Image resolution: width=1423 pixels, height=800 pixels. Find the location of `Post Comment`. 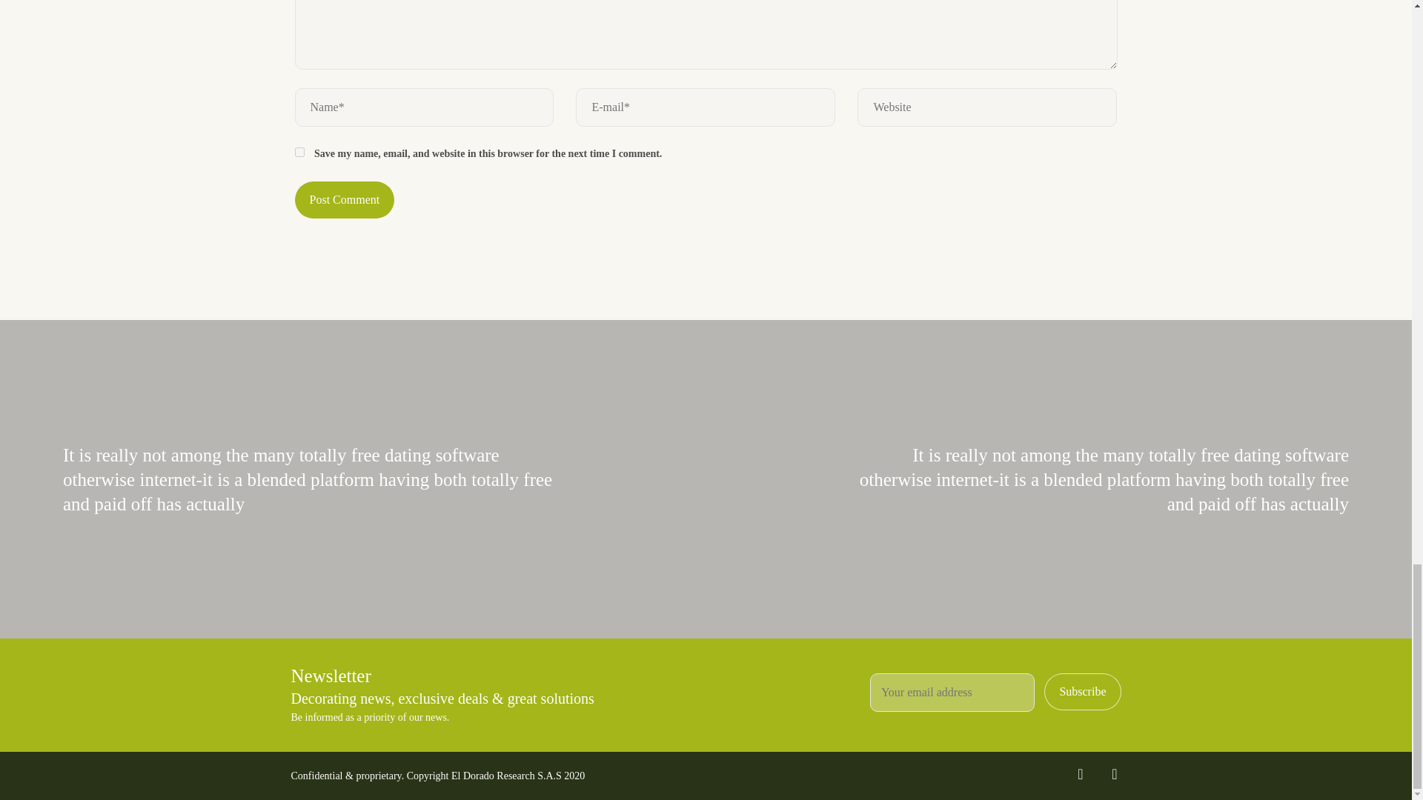

Post Comment is located at coordinates (345, 200).